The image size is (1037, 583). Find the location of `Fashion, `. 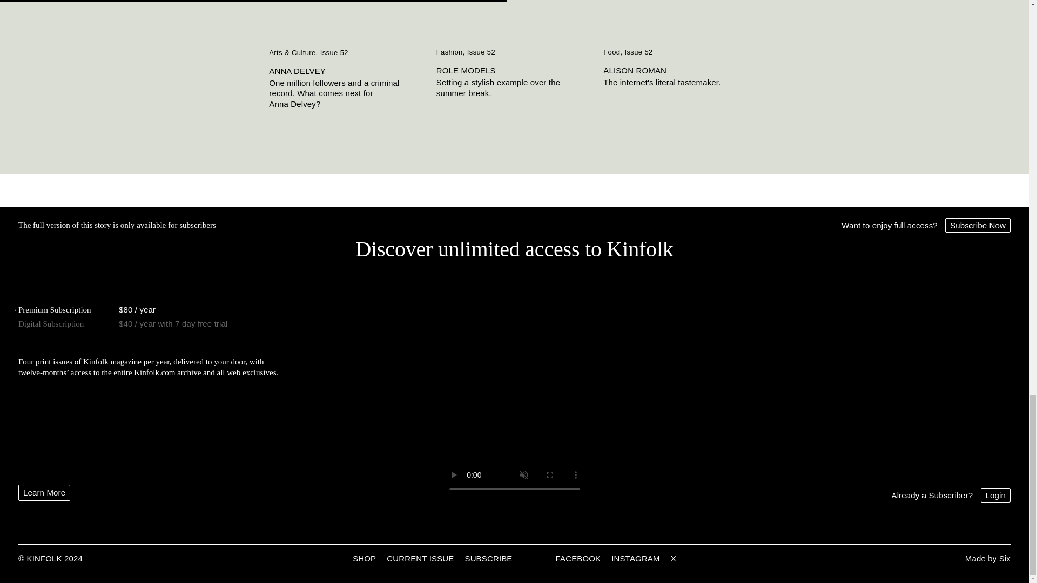

Fashion,  is located at coordinates (452, 52).